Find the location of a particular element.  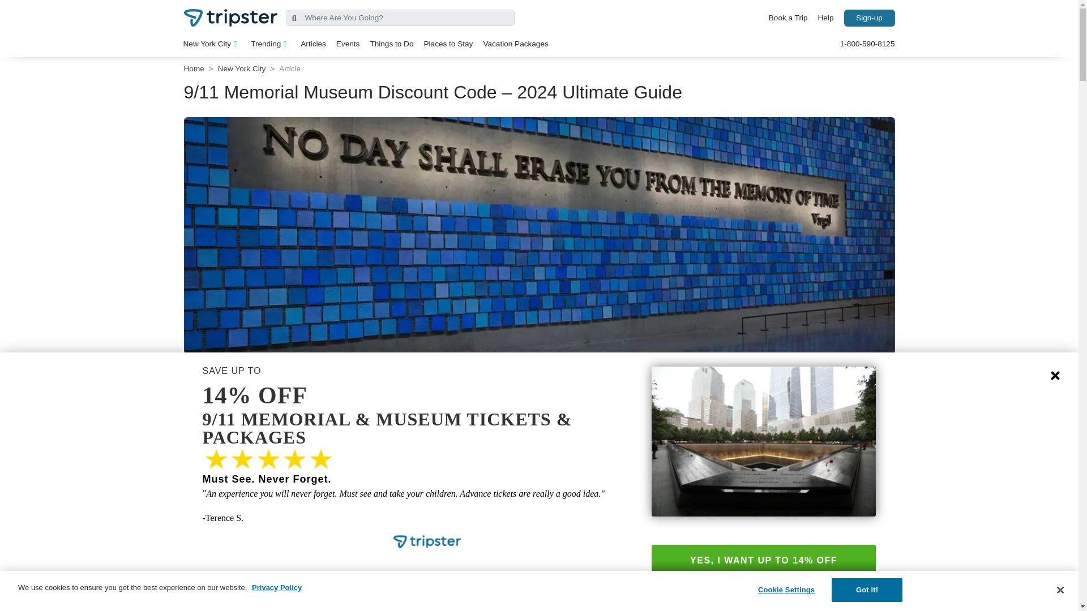

New York City is located at coordinates (212, 44).